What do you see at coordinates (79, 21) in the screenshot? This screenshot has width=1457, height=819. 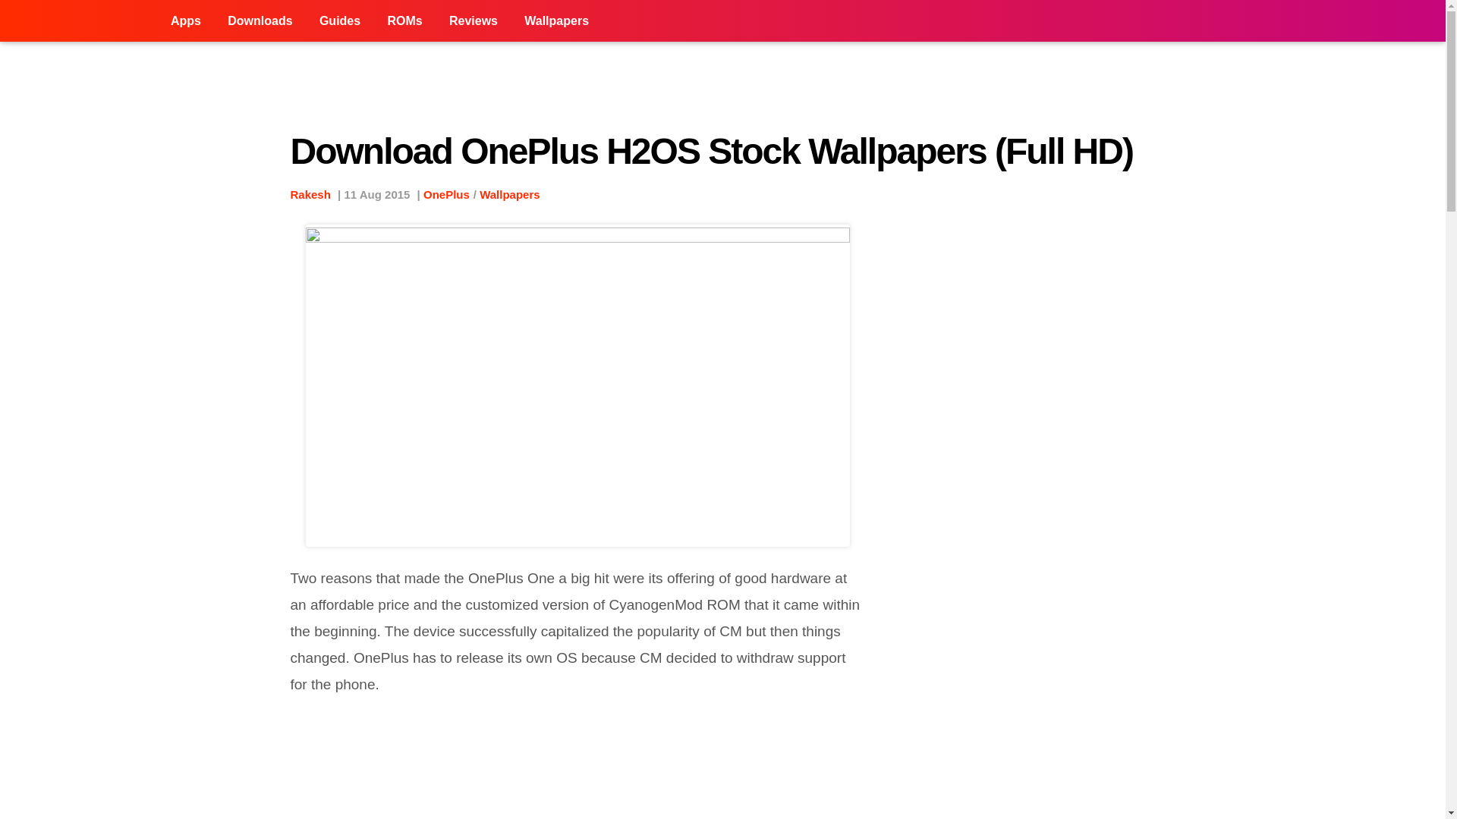 I see `DroidViews` at bounding box center [79, 21].